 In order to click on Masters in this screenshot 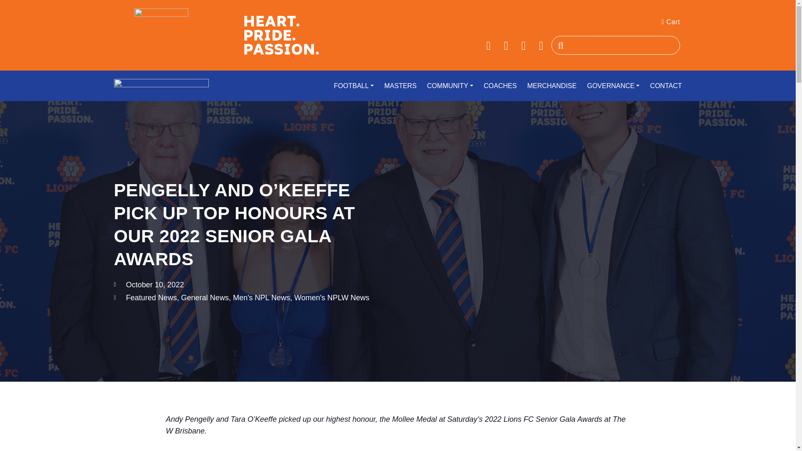, I will do `click(396, 86)`.